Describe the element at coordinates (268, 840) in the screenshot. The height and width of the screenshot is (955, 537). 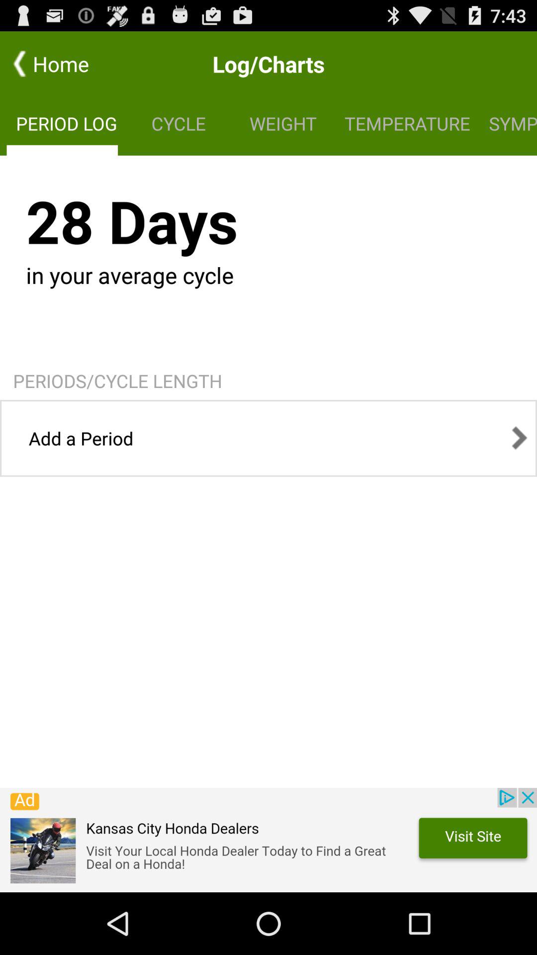
I see `advertisement area` at that location.